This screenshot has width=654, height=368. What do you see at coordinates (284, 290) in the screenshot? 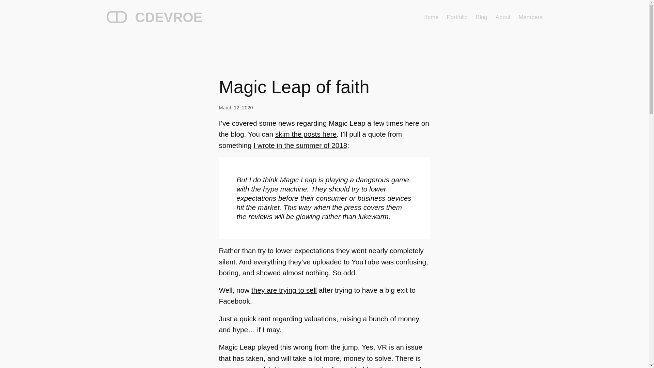
I see `they are trying to sell` at bounding box center [284, 290].